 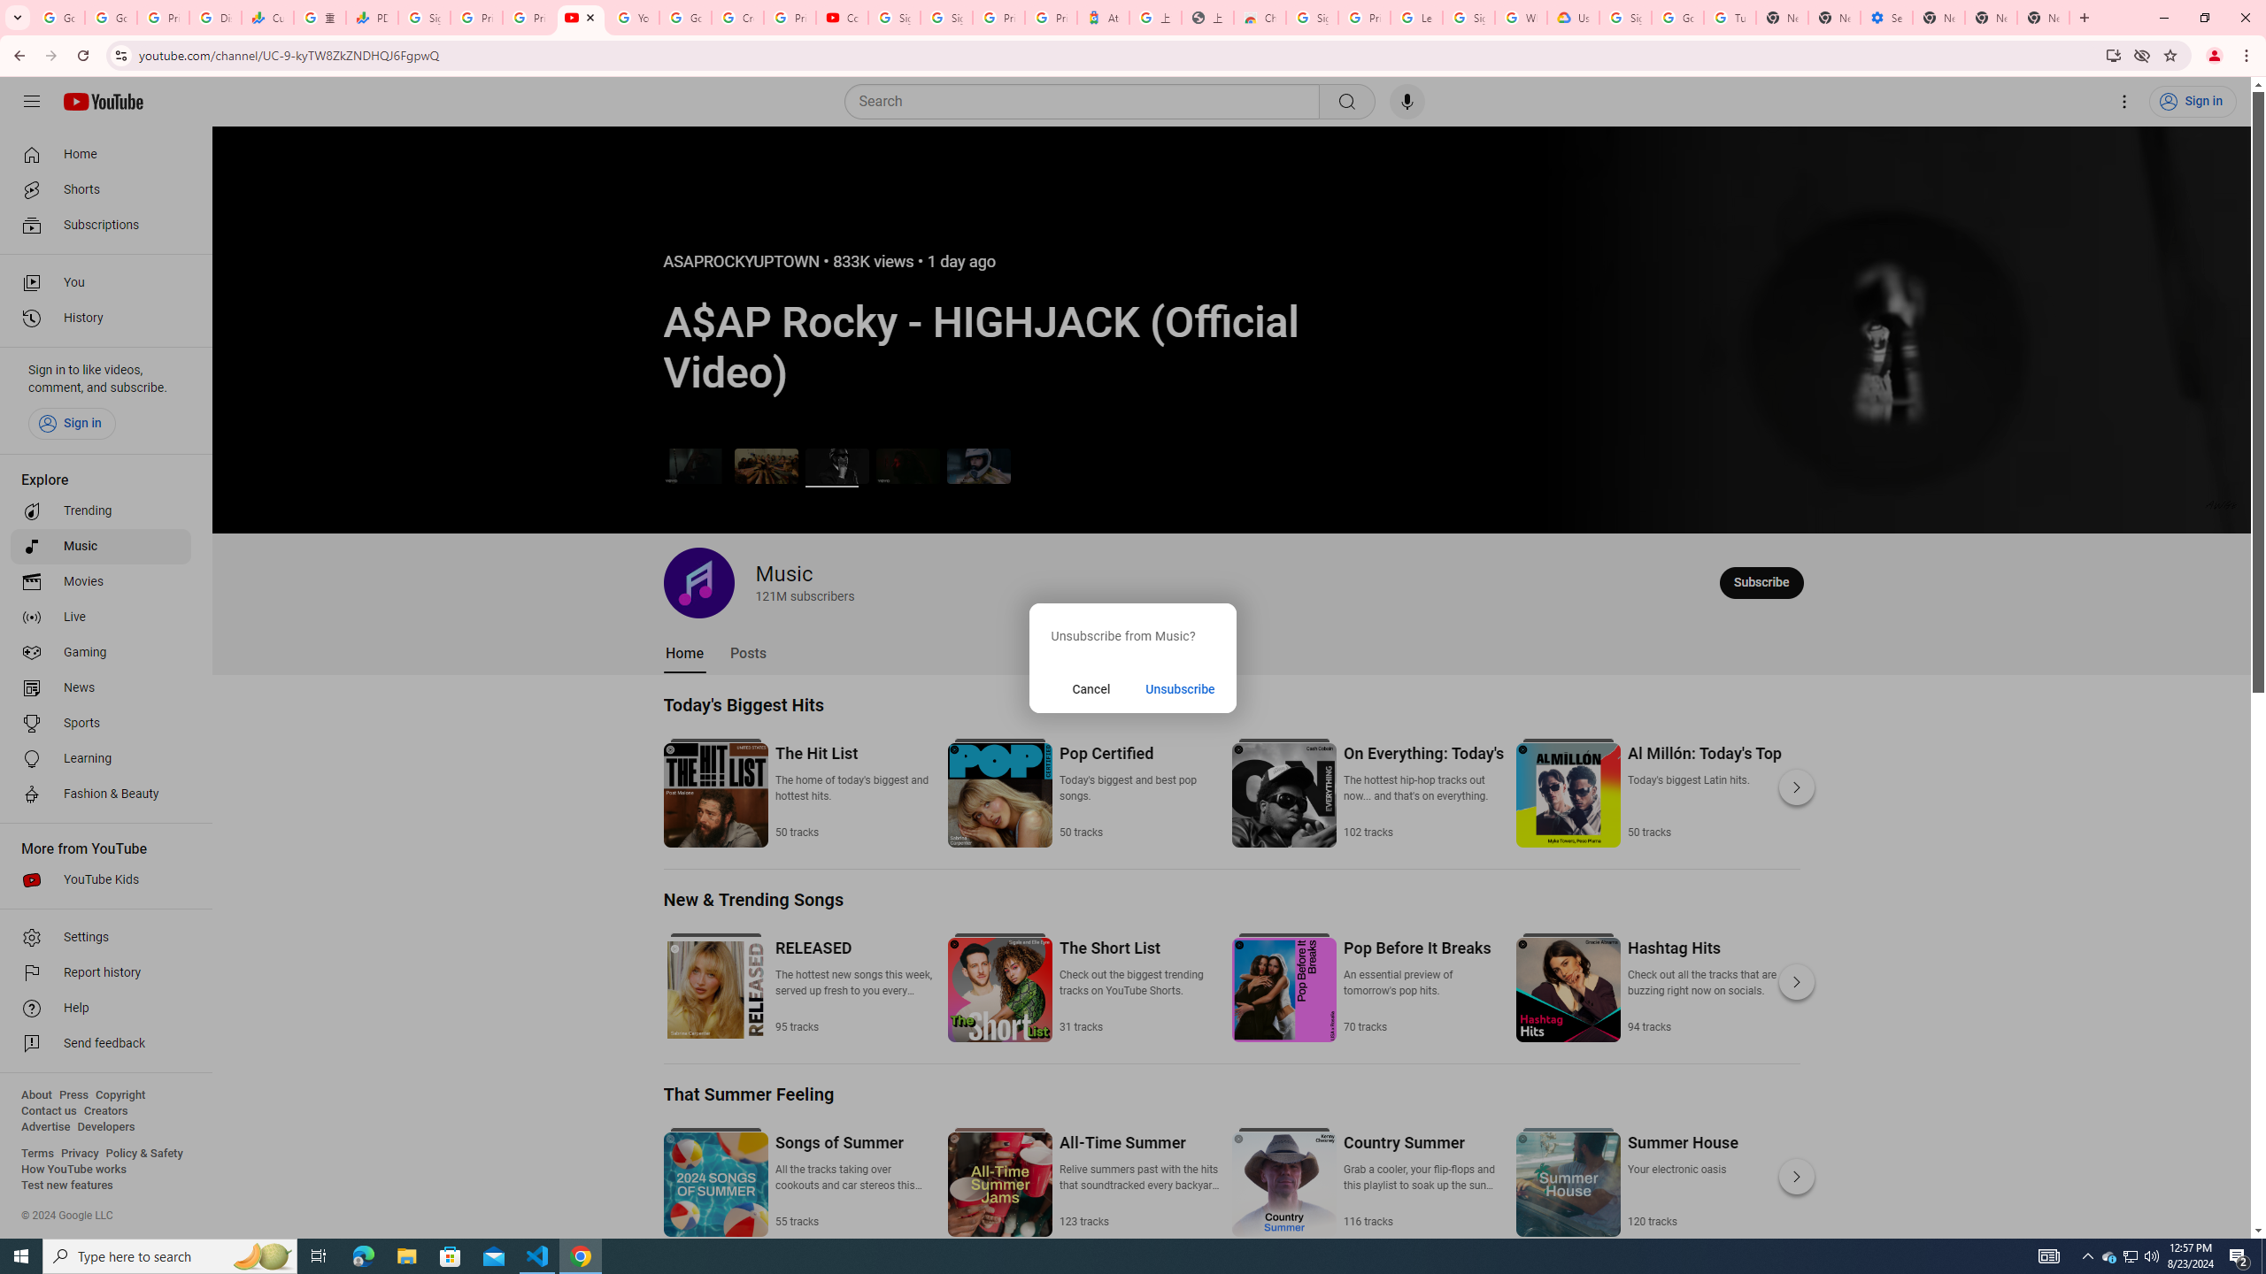 I want to click on News, so click(x=101, y=687).